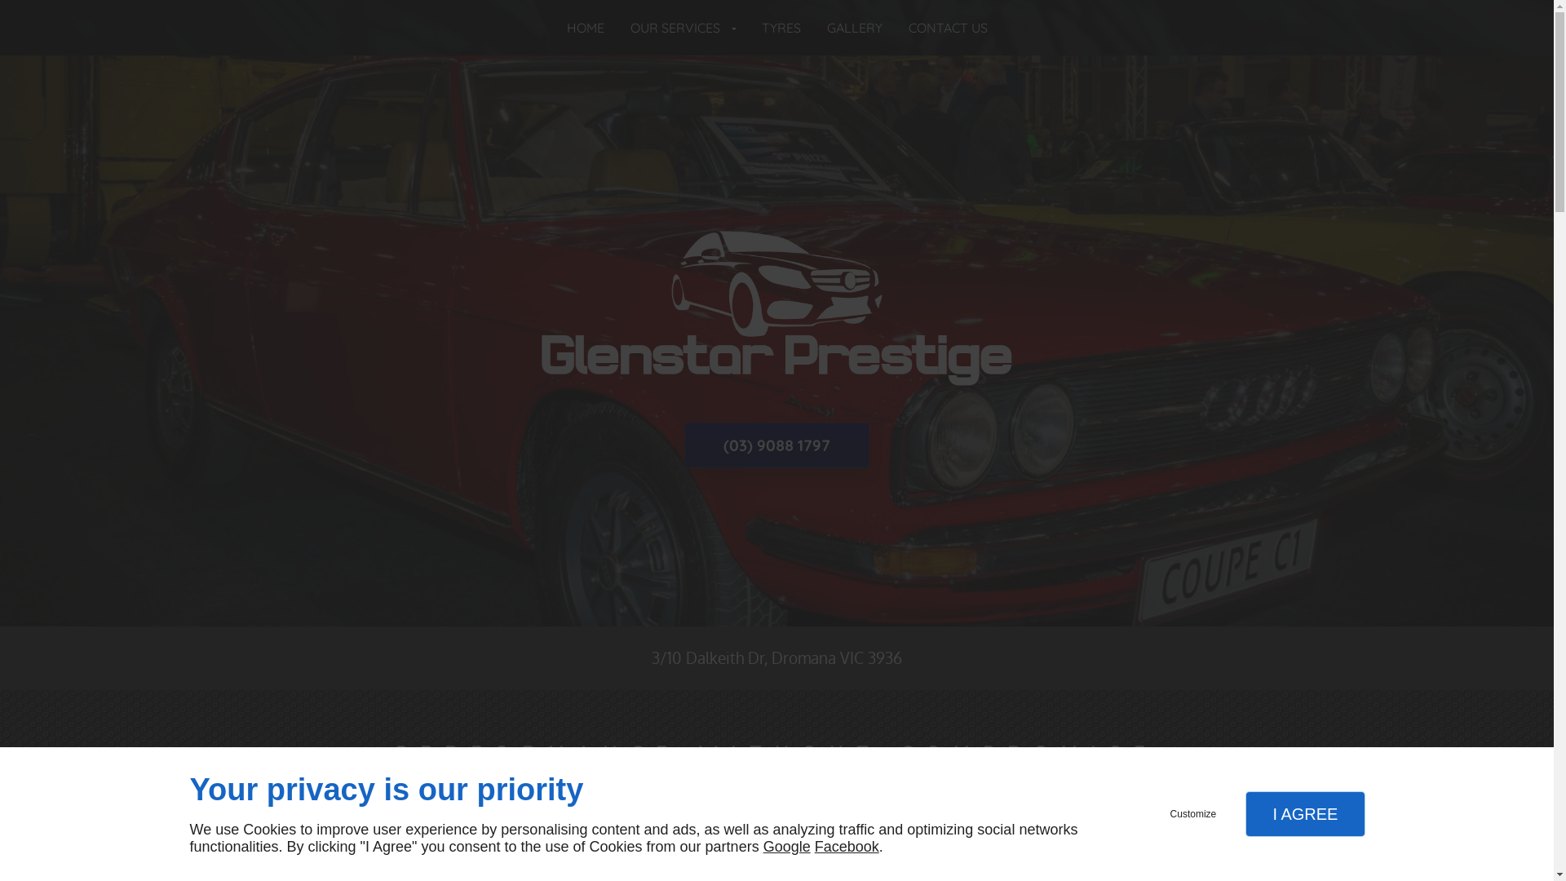  I want to click on OUR SERVICES, so click(682, 28).